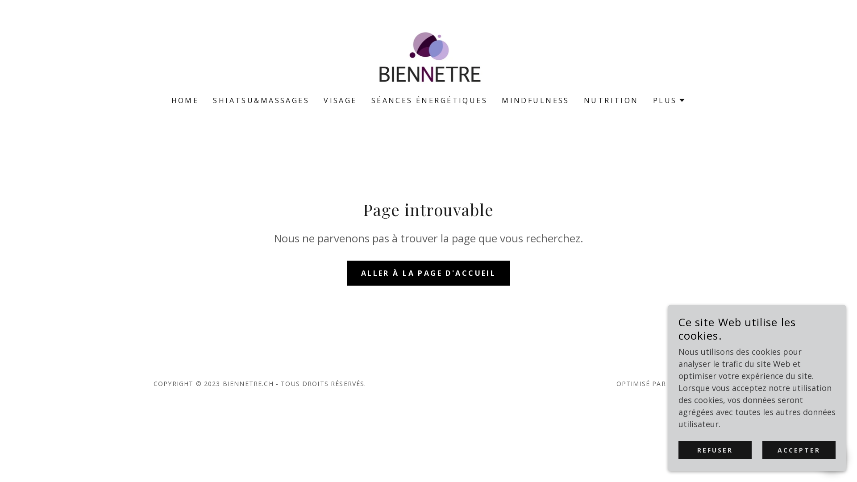 The width and height of the screenshot is (857, 482). I want to click on GODADDY, so click(686, 384).